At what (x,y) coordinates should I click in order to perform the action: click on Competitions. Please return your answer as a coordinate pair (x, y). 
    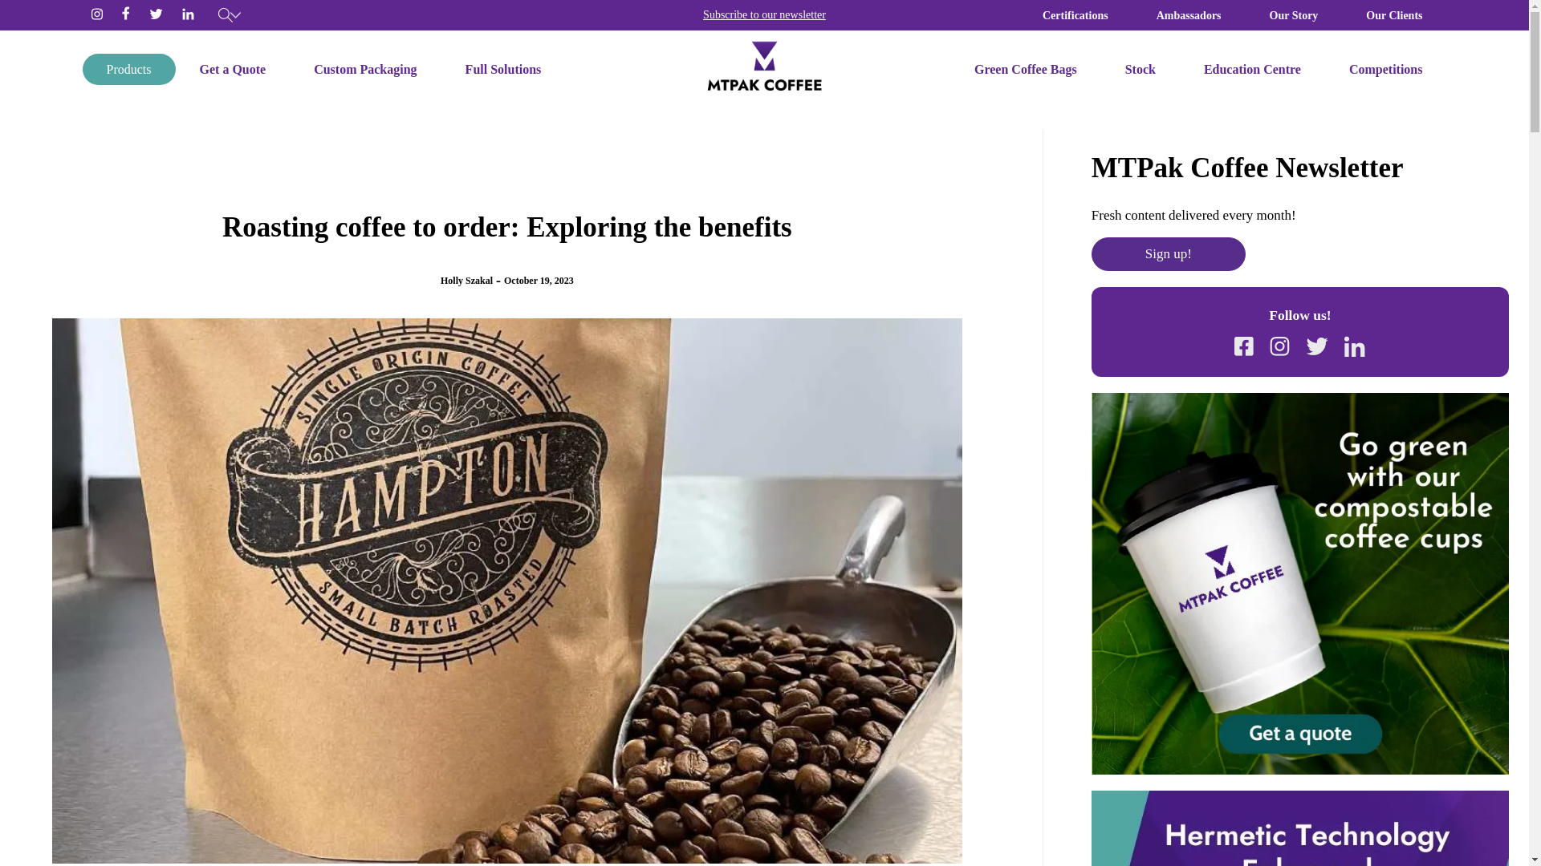
    Looking at the image, I should click on (1385, 69).